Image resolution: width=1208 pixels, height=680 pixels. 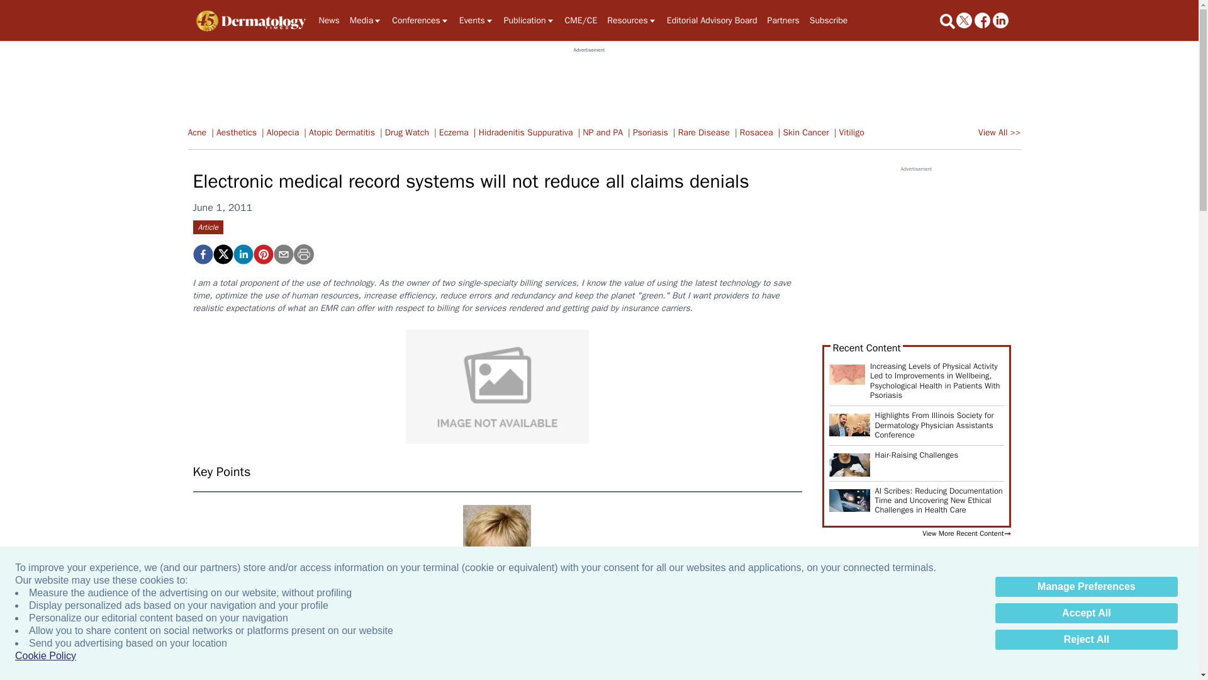 What do you see at coordinates (1086, 640) in the screenshot?
I see `Reject All` at bounding box center [1086, 640].